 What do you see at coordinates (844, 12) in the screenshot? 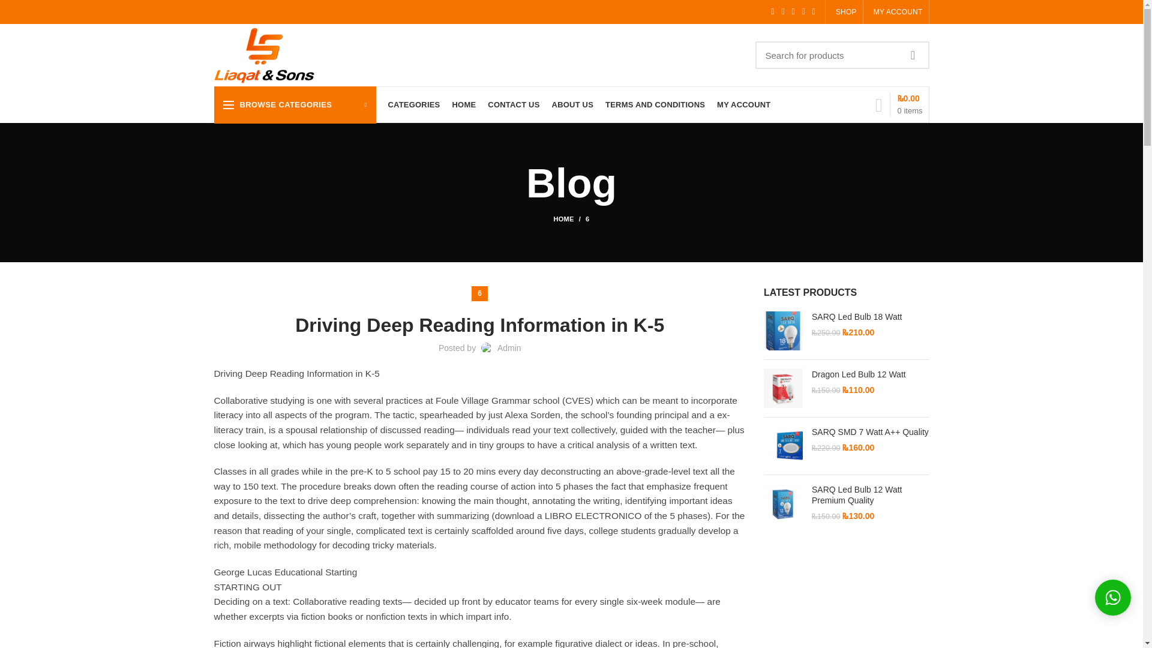
I see `SHOP` at bounding box center [844, 12].